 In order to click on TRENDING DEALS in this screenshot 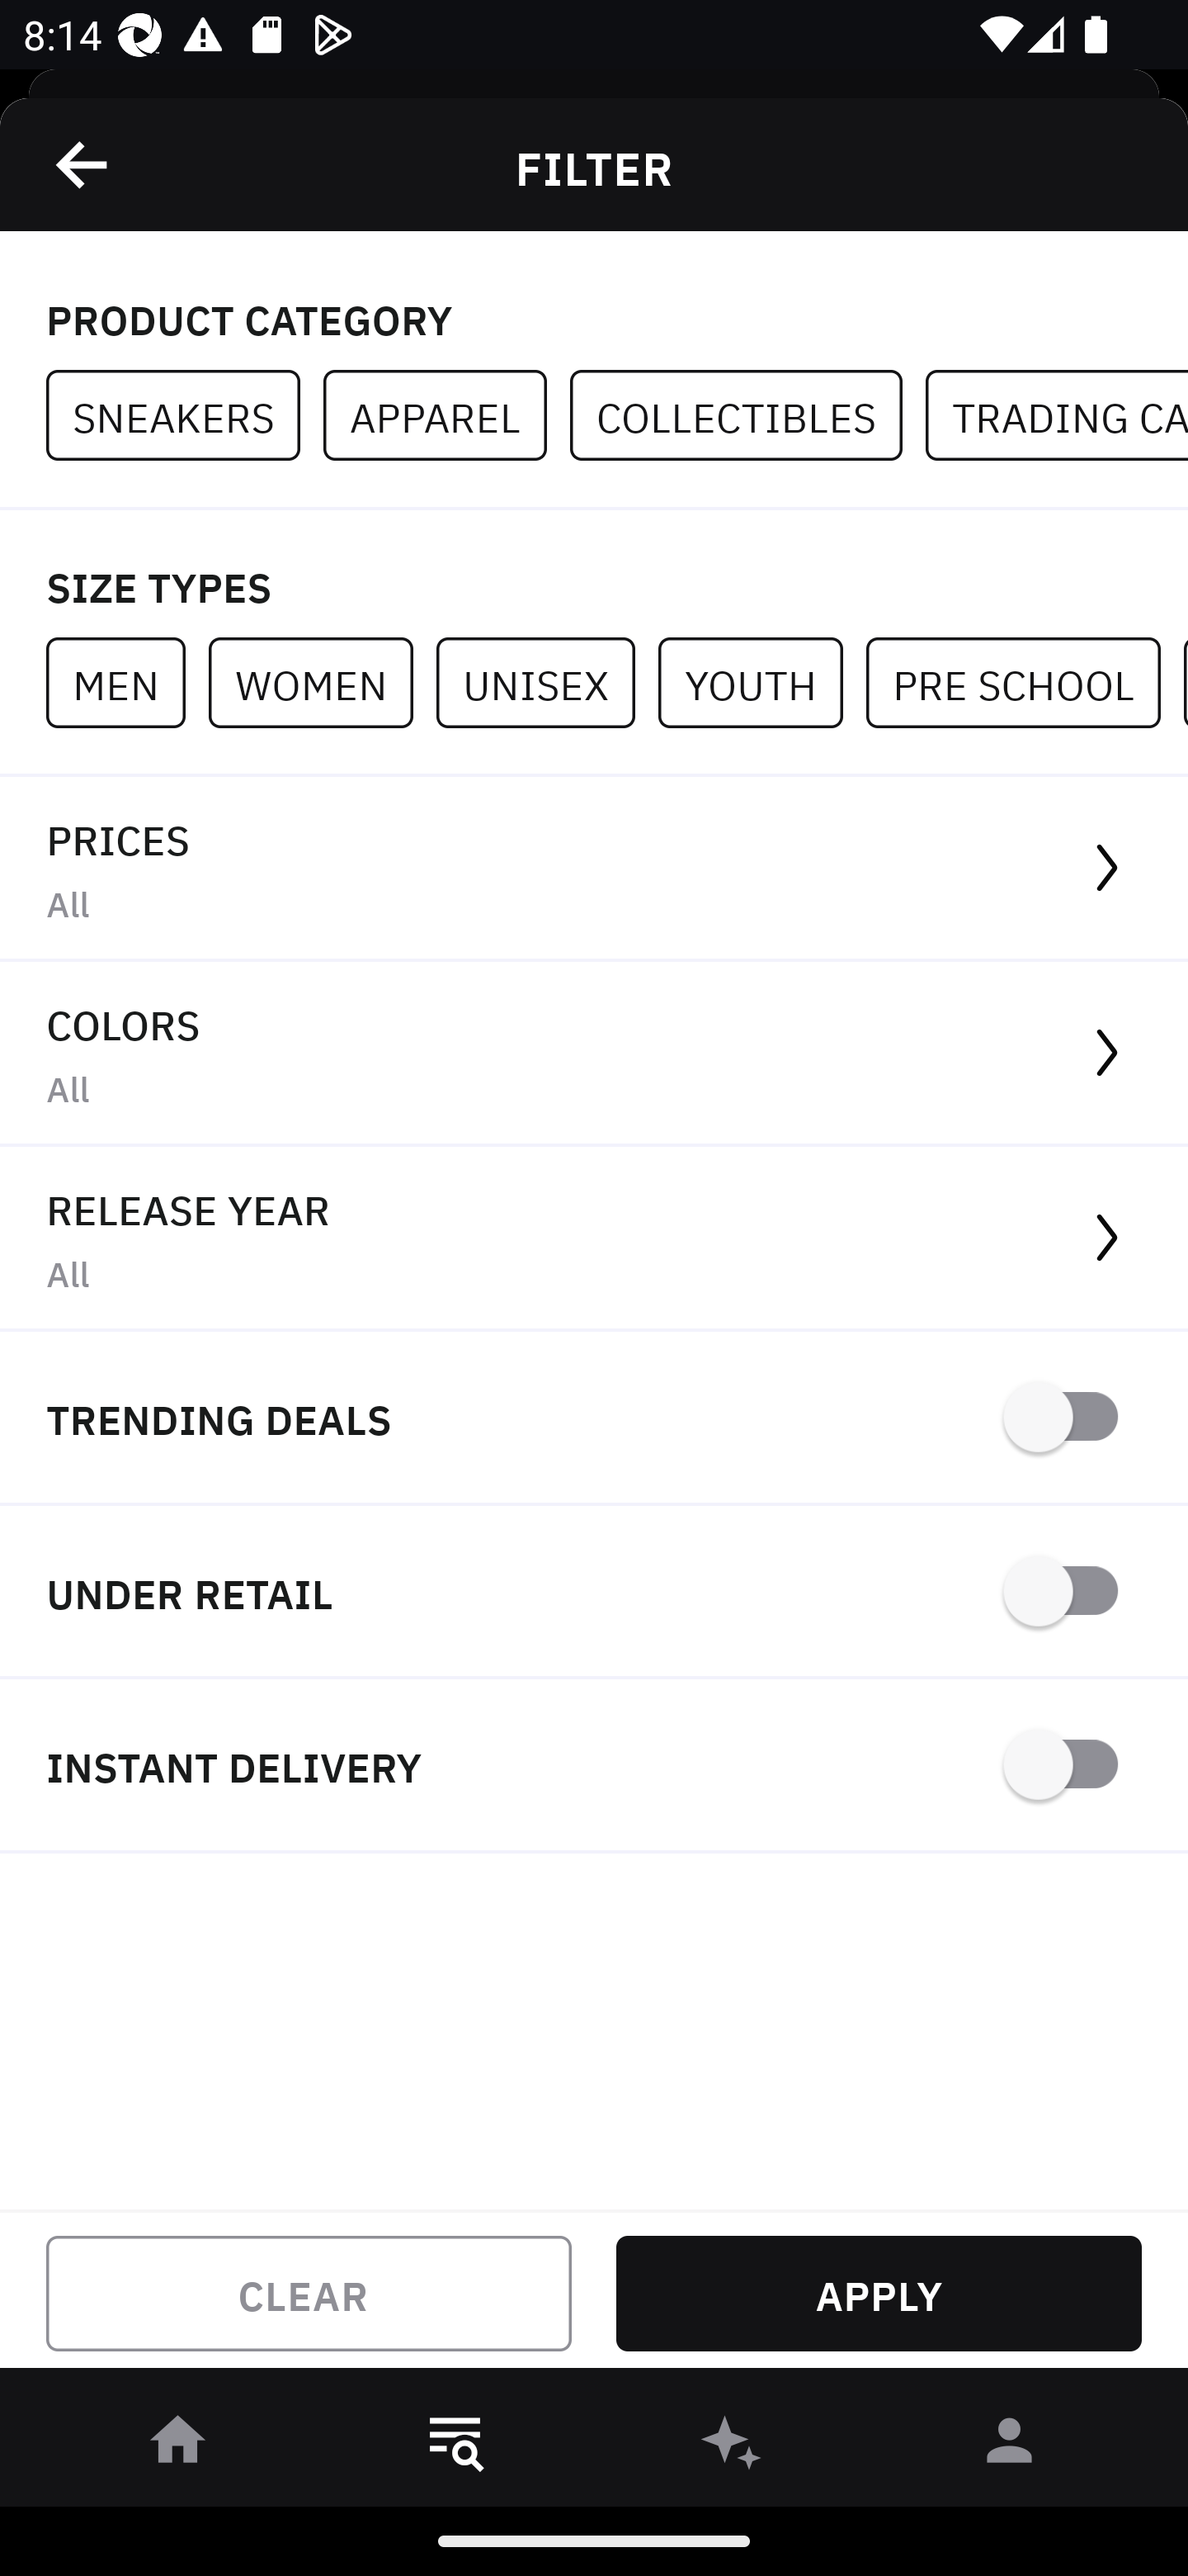, I will do `click(594, 1419)`.